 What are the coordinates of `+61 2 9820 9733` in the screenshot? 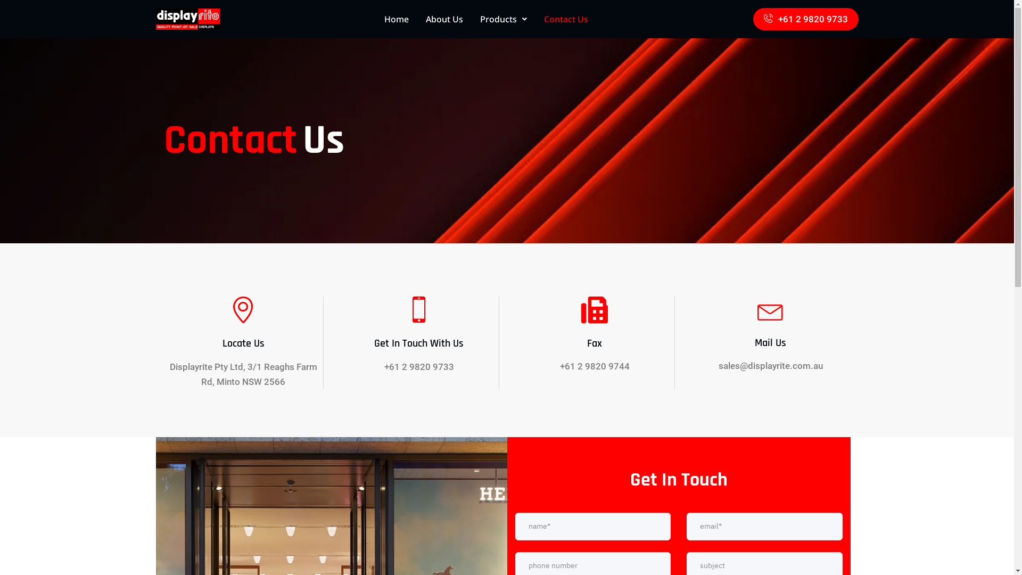 It's located at (805, 19).